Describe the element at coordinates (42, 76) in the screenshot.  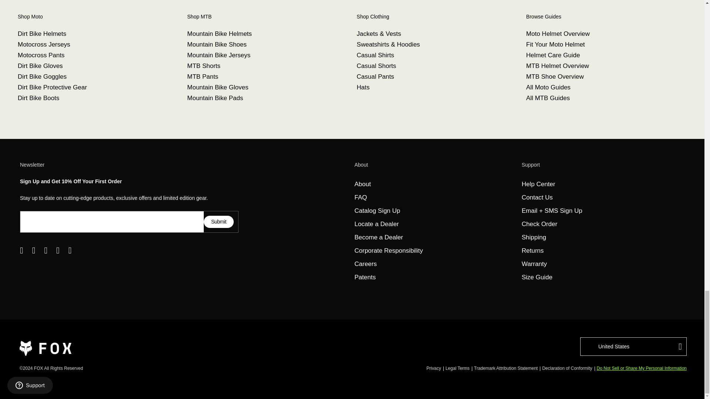
I see `Dirt Bike Goggles` at that location.